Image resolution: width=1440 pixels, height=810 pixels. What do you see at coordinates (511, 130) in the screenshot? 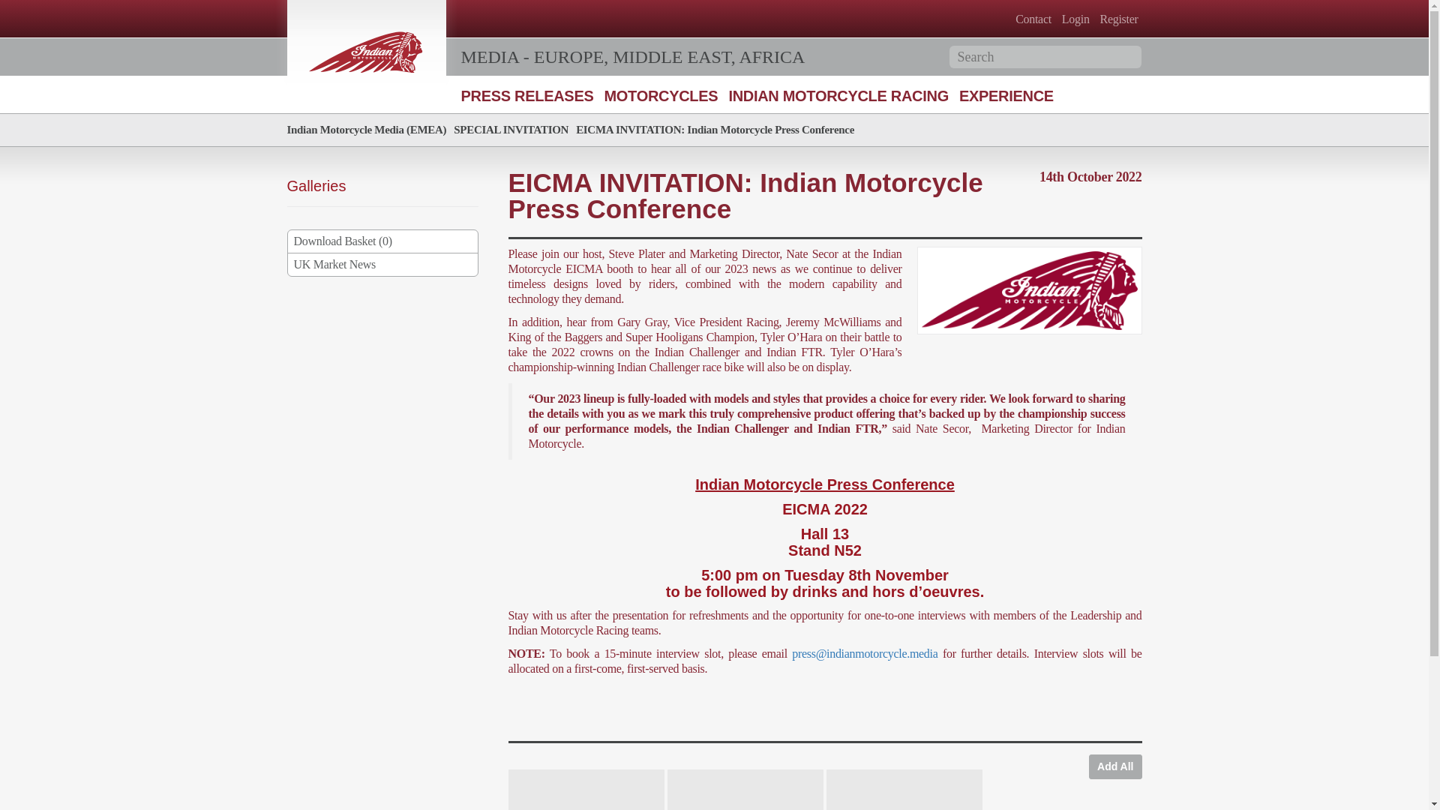
I see `SPECIAL INVITATION` at bounding box center [511, 130].